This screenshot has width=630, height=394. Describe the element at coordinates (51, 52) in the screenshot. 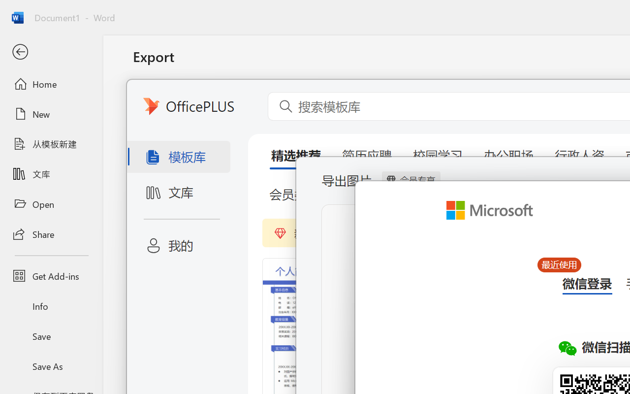

I see `Back` at that location.